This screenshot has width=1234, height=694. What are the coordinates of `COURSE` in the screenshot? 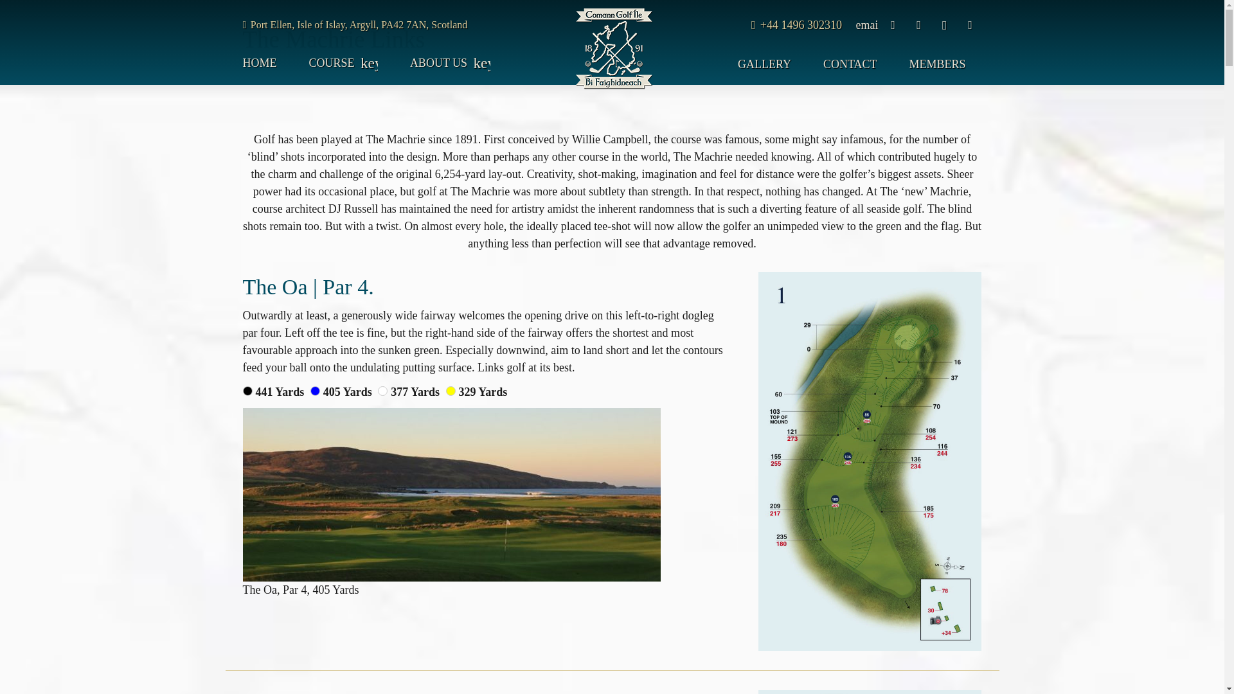 It's located at (343, 63).